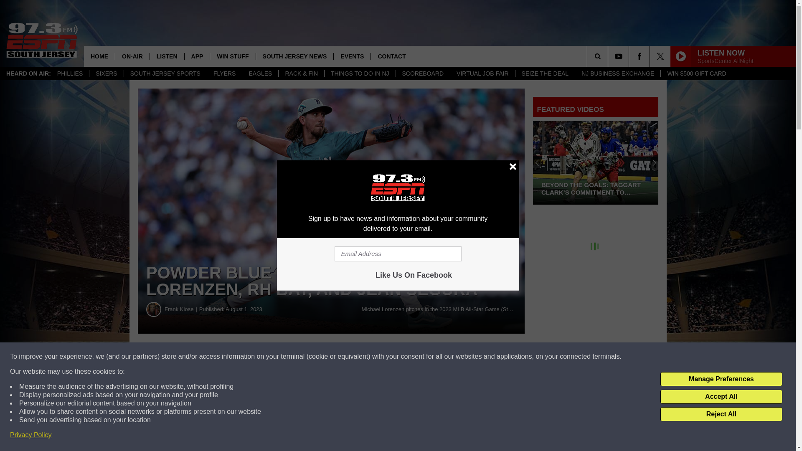 Image resolution: width=802 pixels, height=451 pixels. I want to click on SIXERS, so click(106, 73).